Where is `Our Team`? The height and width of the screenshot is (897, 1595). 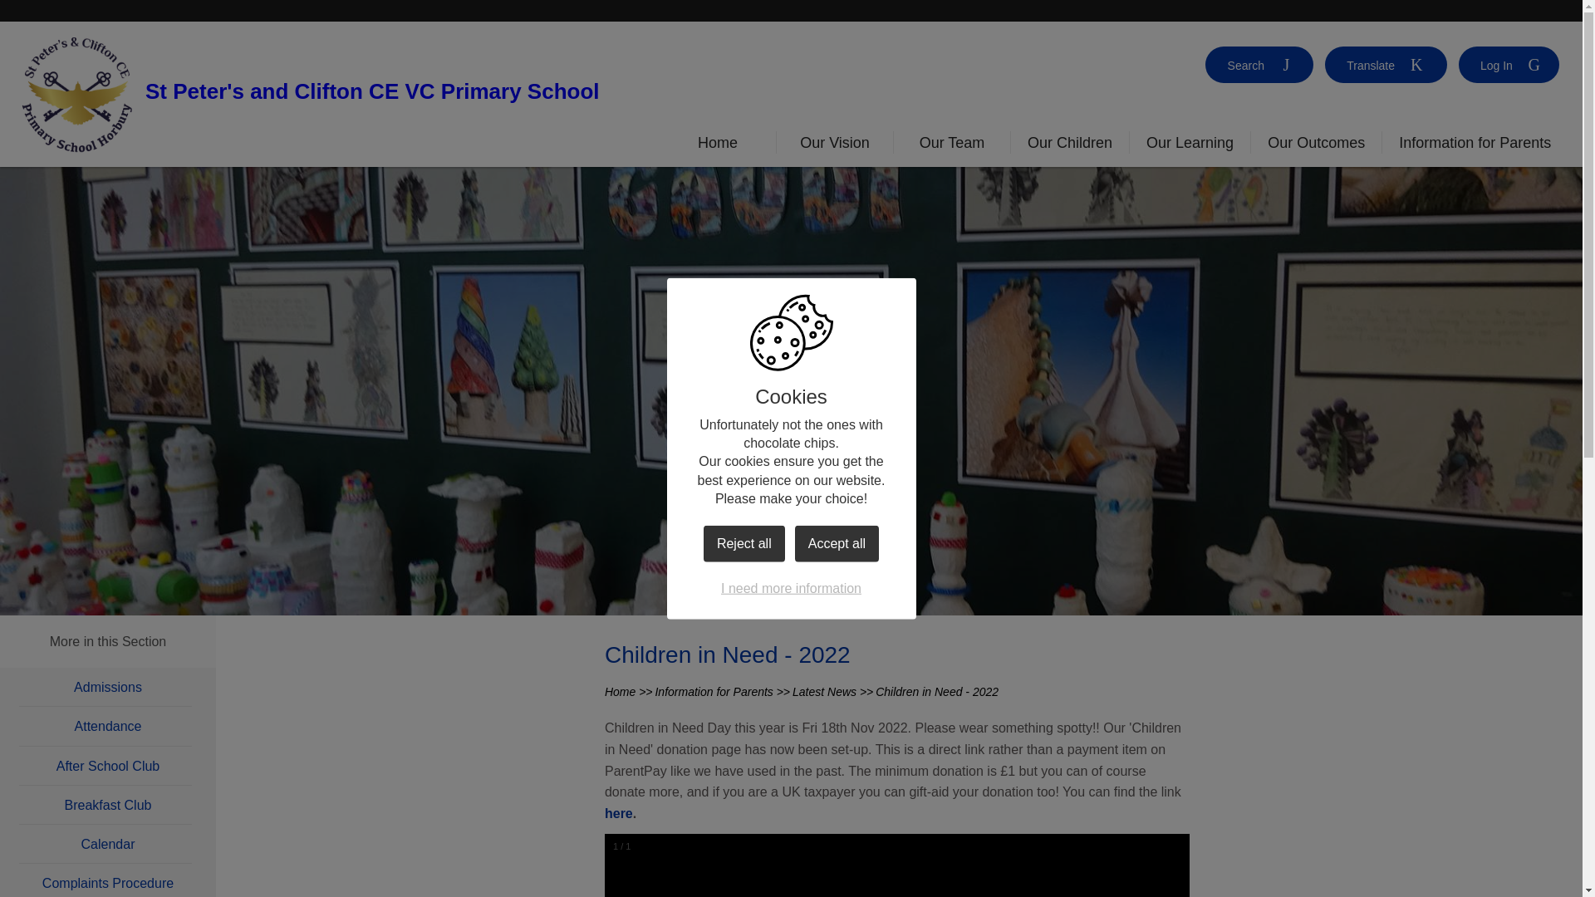
Our Team is located at coordinates (952, 146).